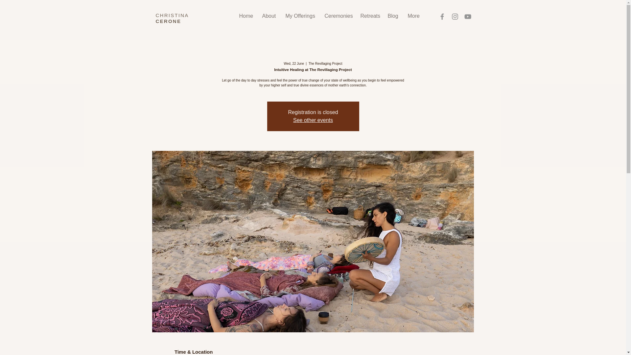  Describe the element at coordinates (313, 120) in the screenshot. I see `See other events` at that location.